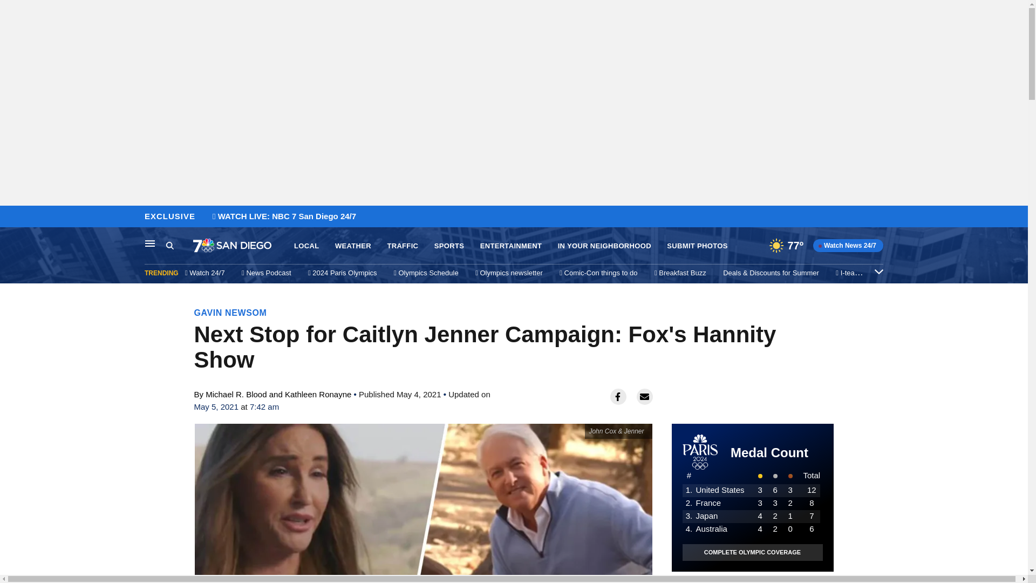  Describe the element at coordinates (150, 243) in the screenshot. I see `Main Navigation` at that location.